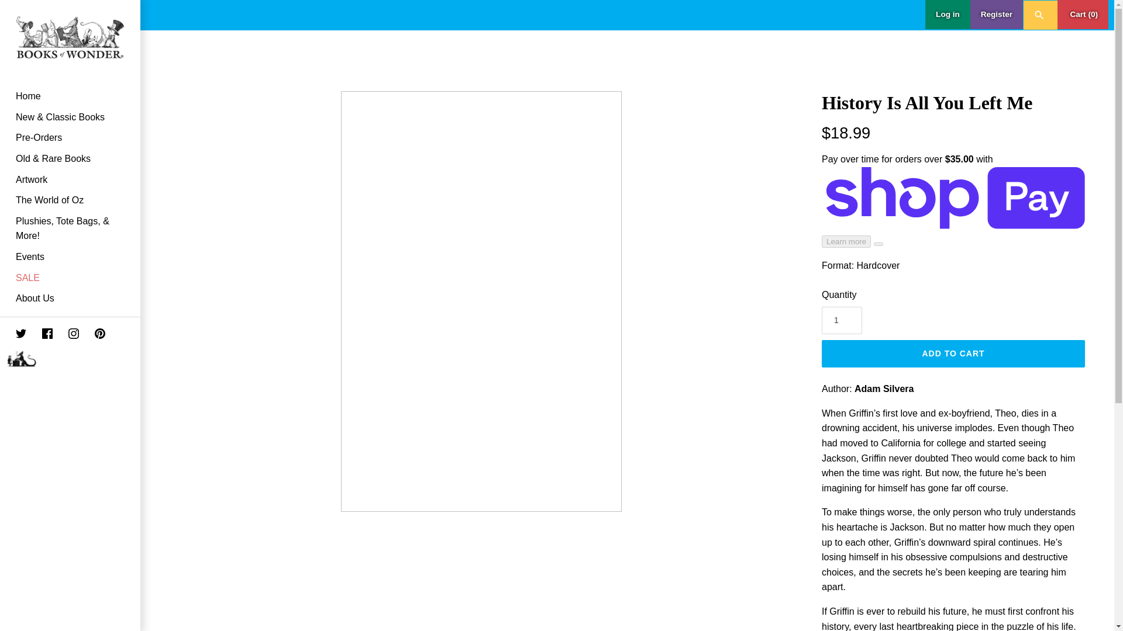  Describe the element at coordinates (66, 335) in the screenshot. I see `Instagram` at that location.